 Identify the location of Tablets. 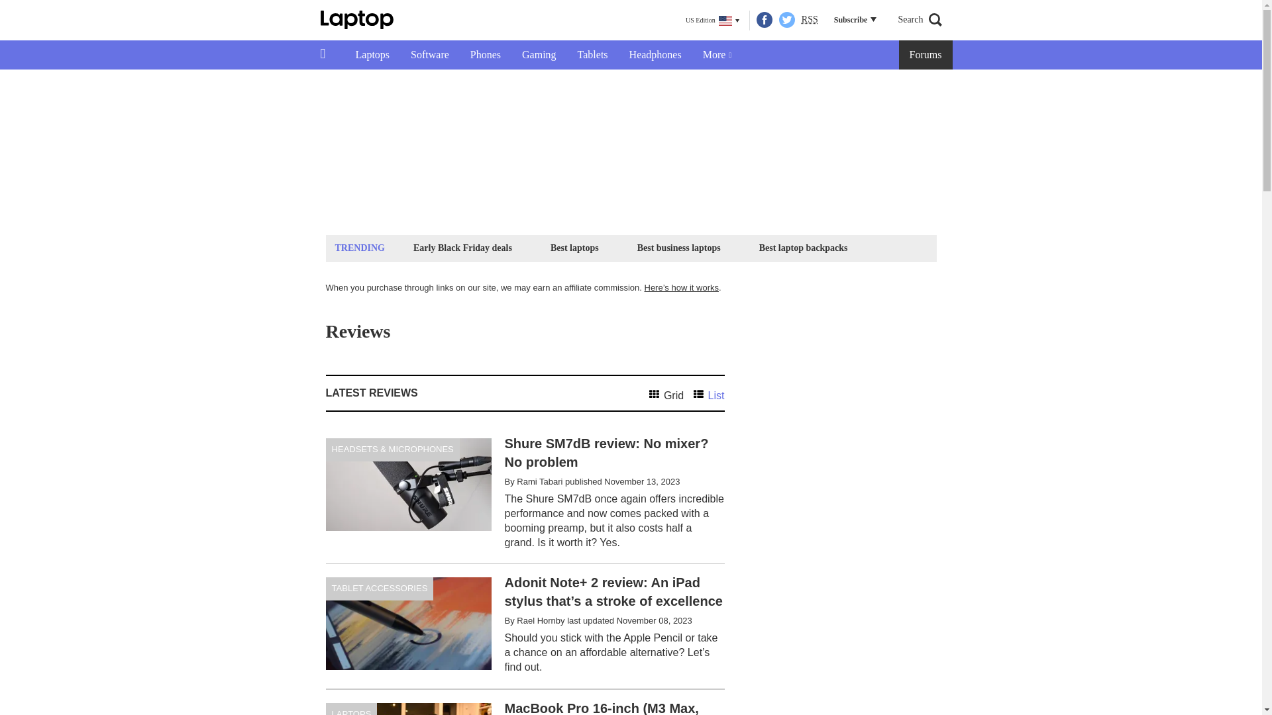
(592, 54).